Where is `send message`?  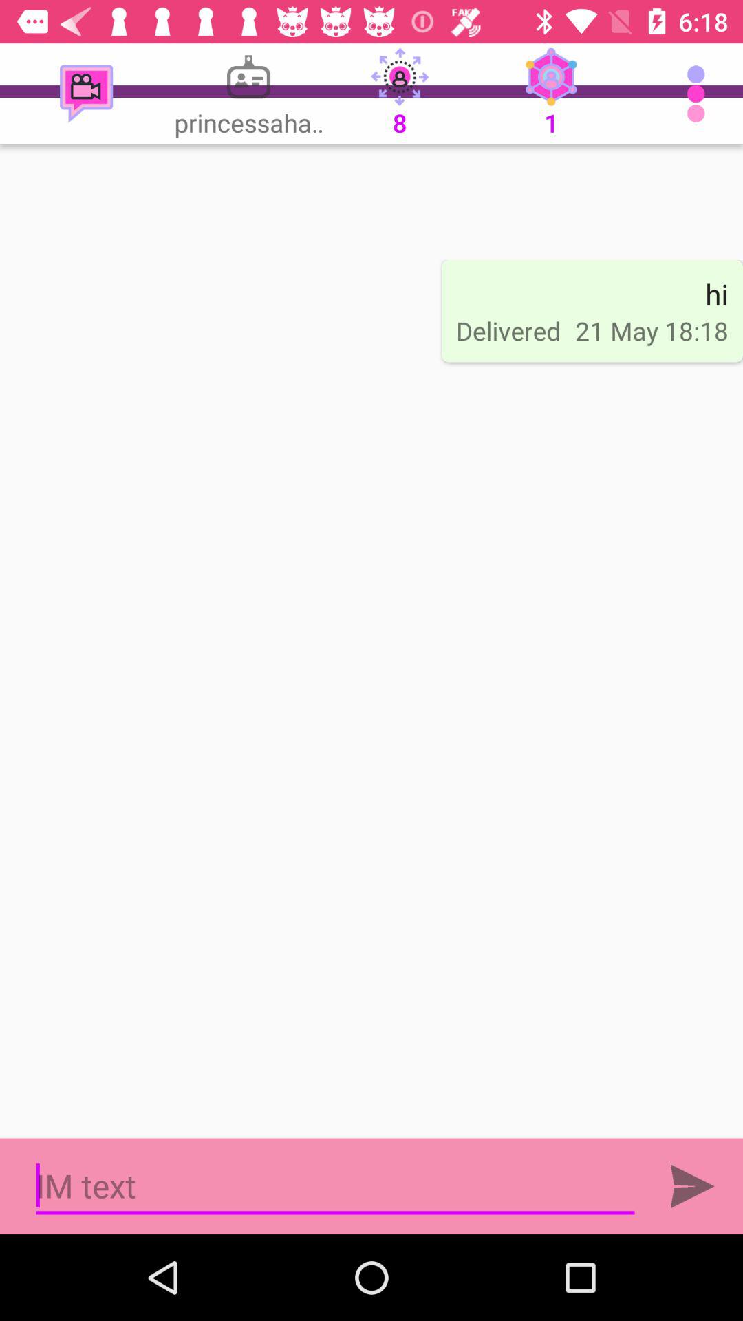 send message is located at coordinates (692, 1186).